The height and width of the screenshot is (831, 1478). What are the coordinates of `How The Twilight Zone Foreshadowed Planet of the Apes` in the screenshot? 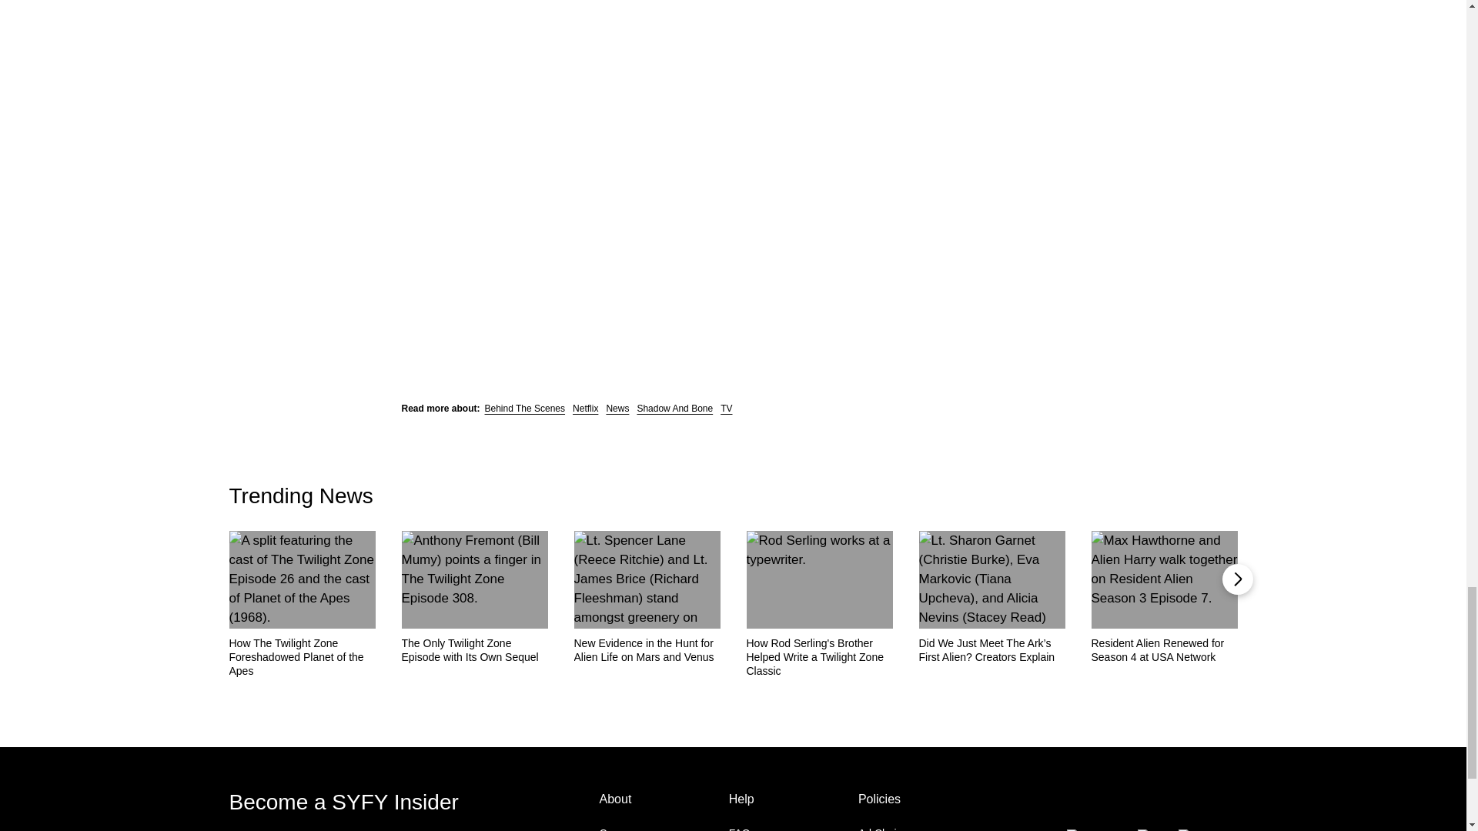 It's located at (302, 657).